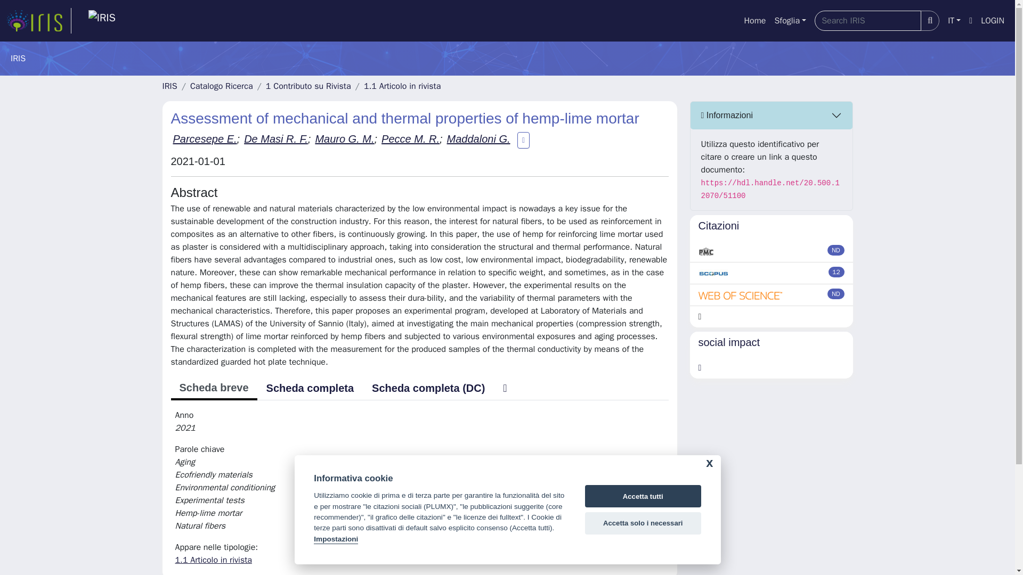 The width and height of the screenshot is (1023, 575). Describe the element at coordinates (344, 138) in the screenshot. I see `Mauro G. M.` at that location.